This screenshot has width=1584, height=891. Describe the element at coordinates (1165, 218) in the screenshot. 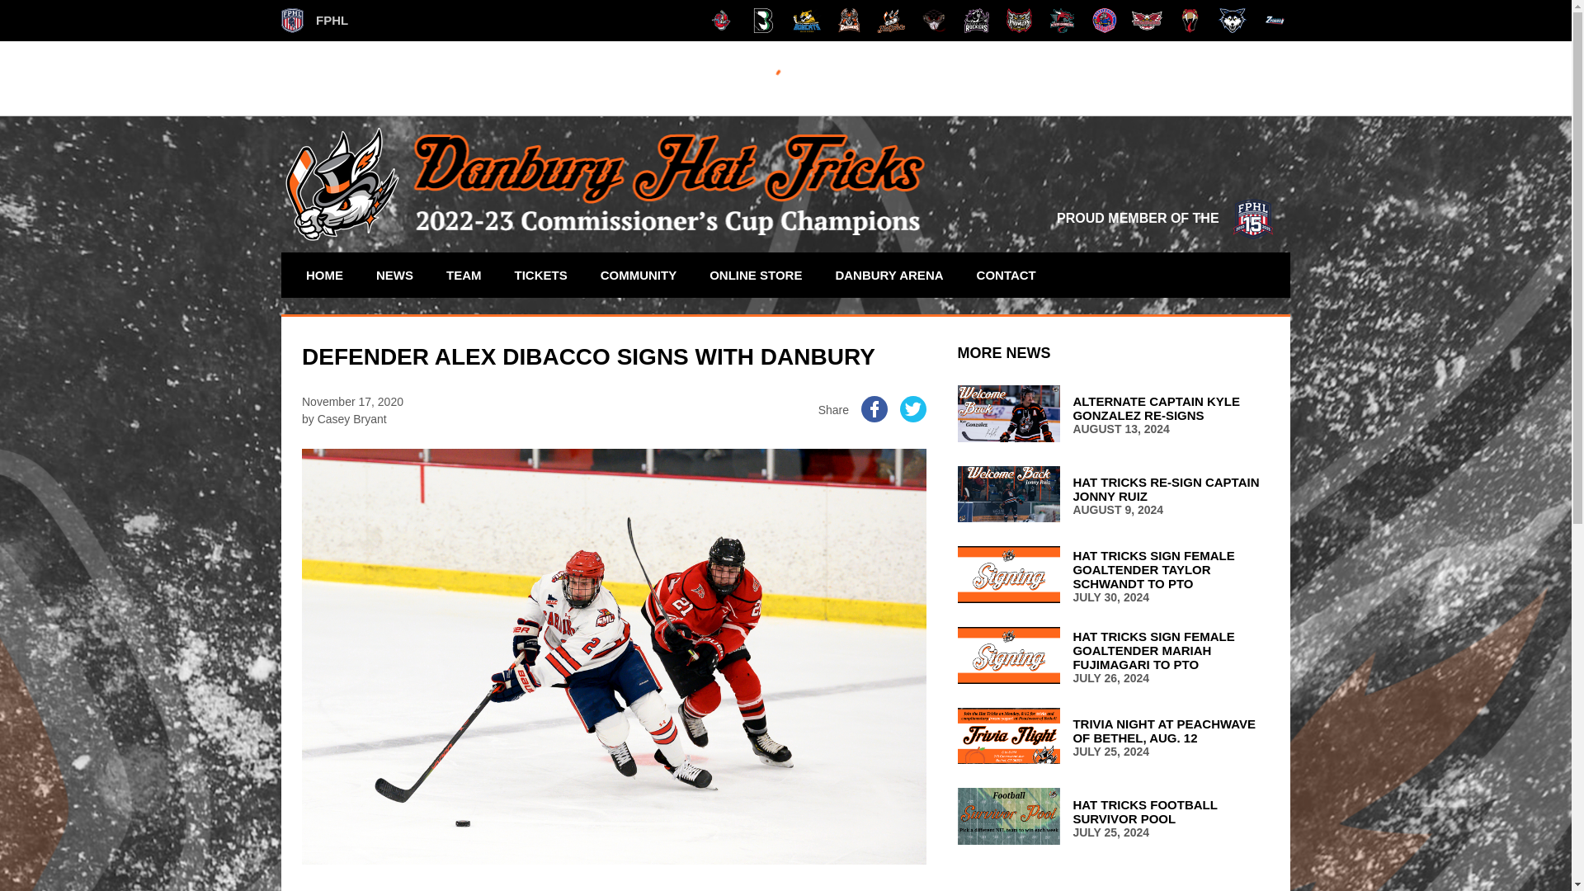

I see `PROUD MEMBER OF THE` at that location.